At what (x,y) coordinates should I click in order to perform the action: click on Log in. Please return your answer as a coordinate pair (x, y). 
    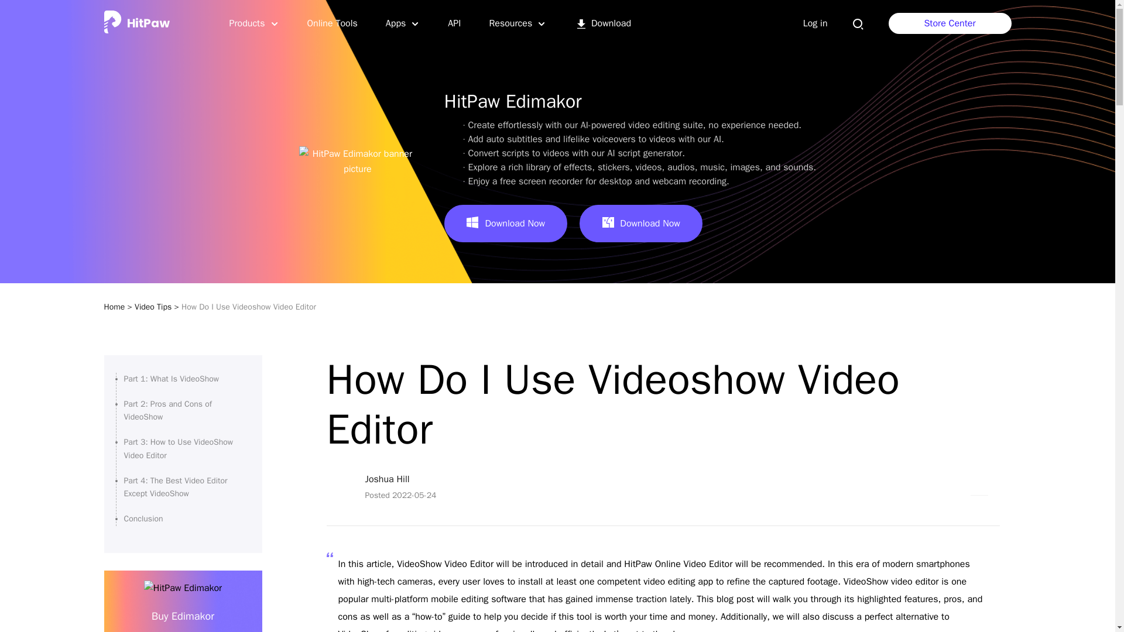
    Looking at the image, I should click on (815, 23).